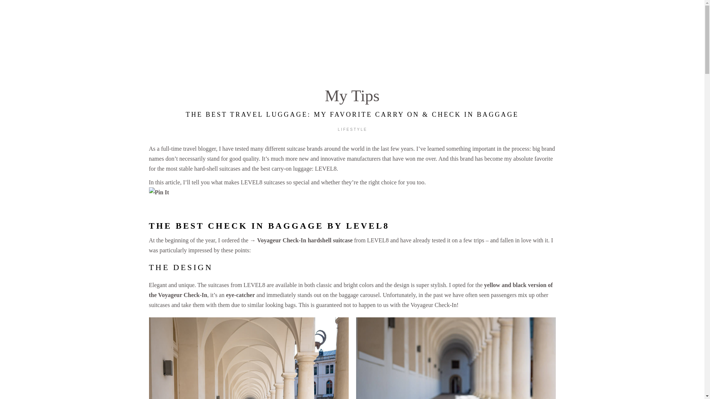 This screenshot has height=399, width=710. I want to click on My Tips, so click(352, 96).